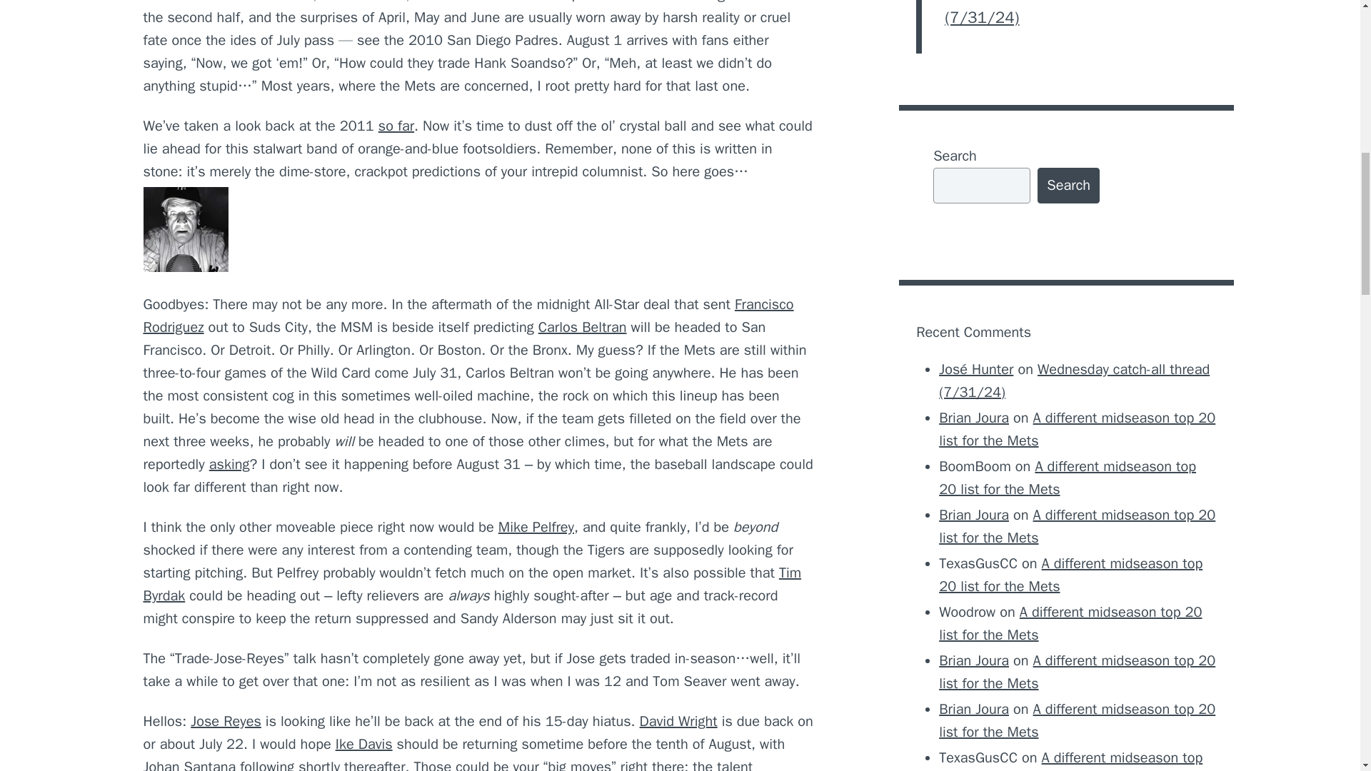 Image resolution: width=1371 pixels, height=771 pixels. Describe the element at coordinates (583, 327) in the screenshot. I see `Carlos Beltran` at that location.